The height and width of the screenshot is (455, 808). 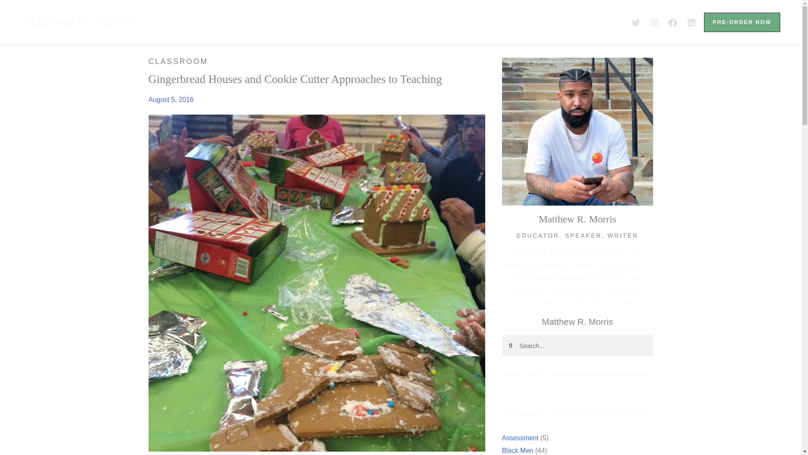 I want to click on BLACK BOYS LIKE ME, so click(x=351, y=22).